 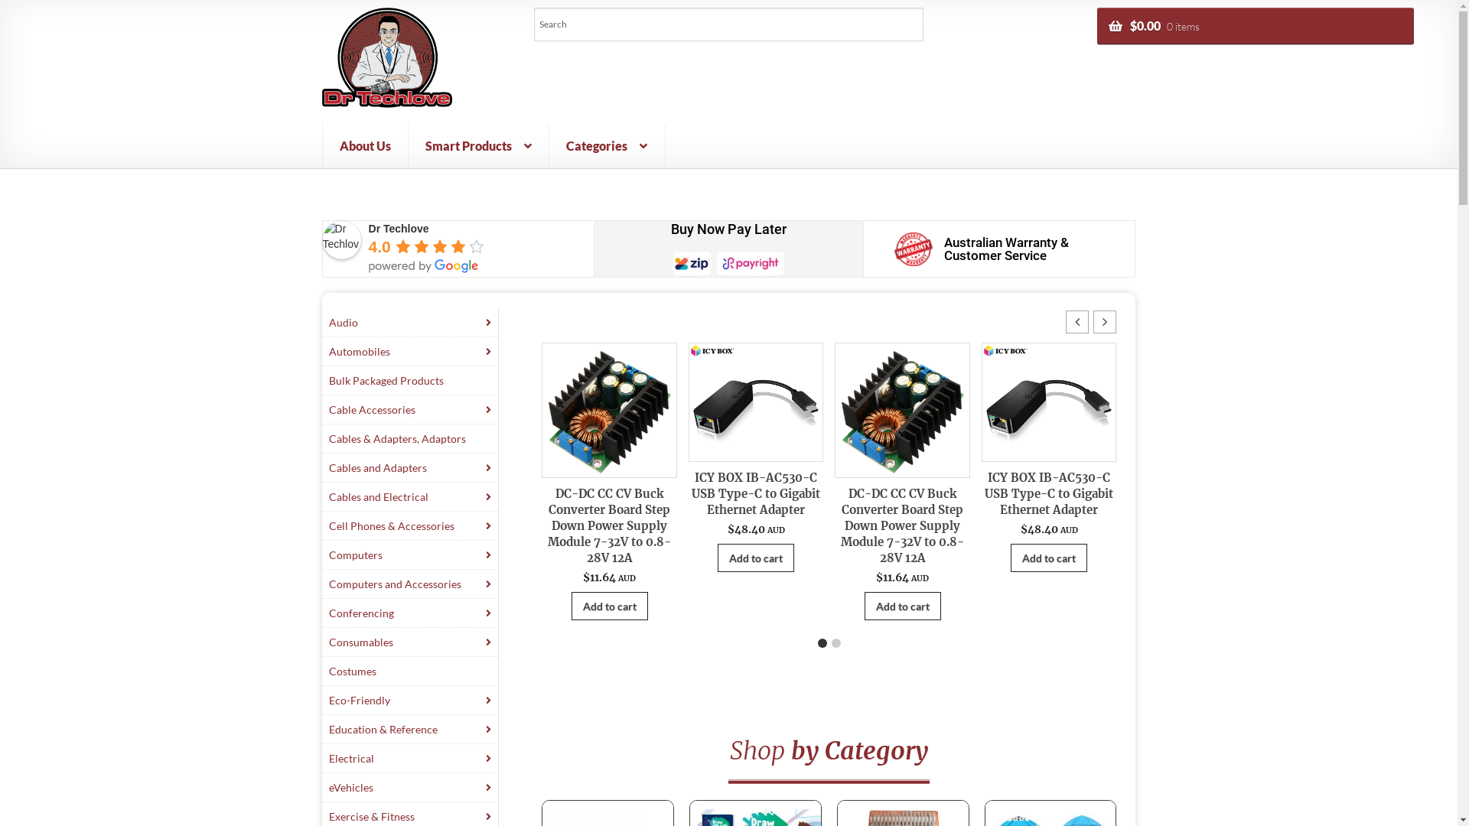 I want to click on Bulk Packaged Products    , so click(x=410, y=381).